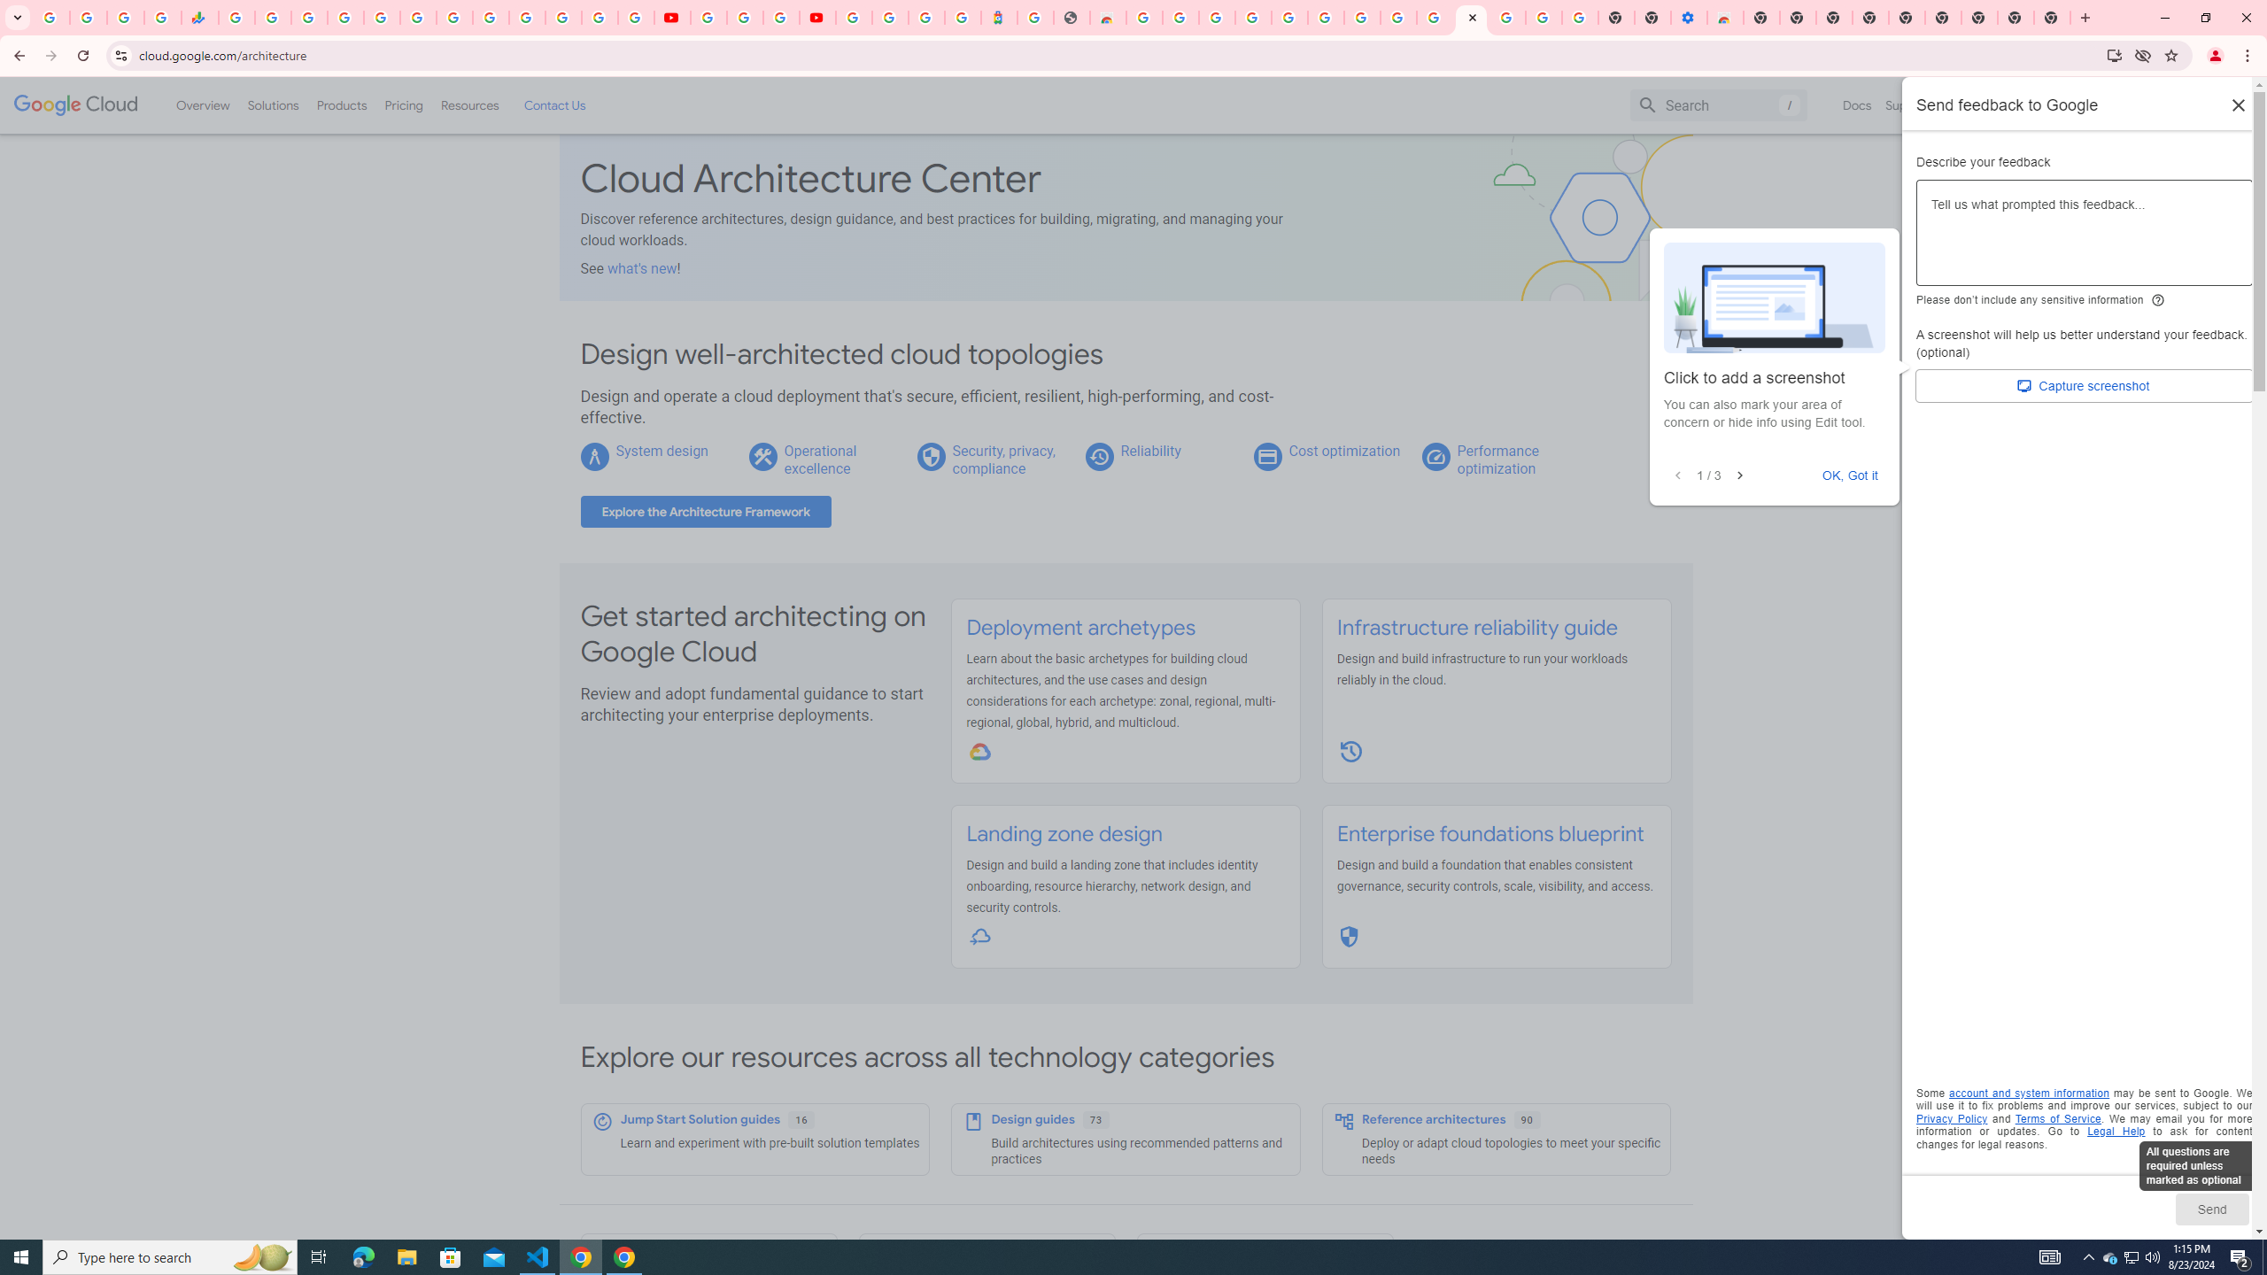 The width and height of the screenshot is (2267, 1275). What do you see at coordinates (2115, 55) in the screenshot?
I see `Install Google Cloud` at bounding box center [2115, 55].